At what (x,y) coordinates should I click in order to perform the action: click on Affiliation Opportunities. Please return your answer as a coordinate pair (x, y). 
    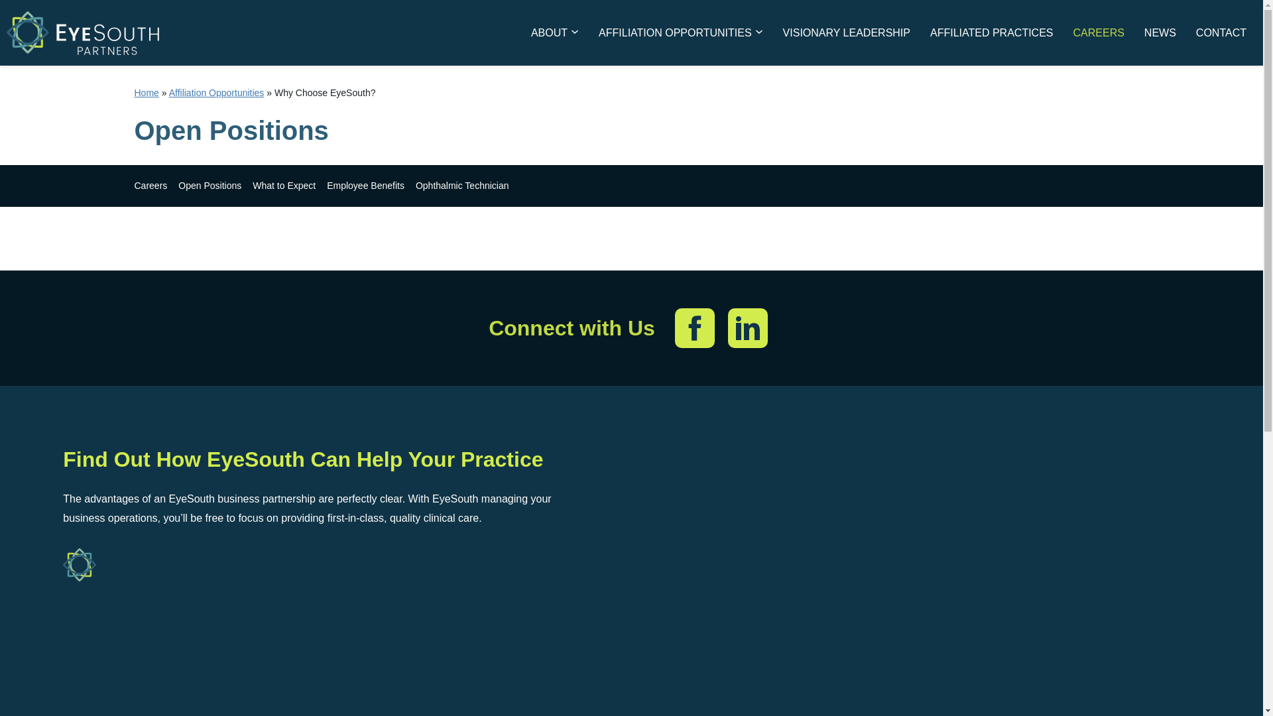
    Looking at the image, I should click on (217, 92).